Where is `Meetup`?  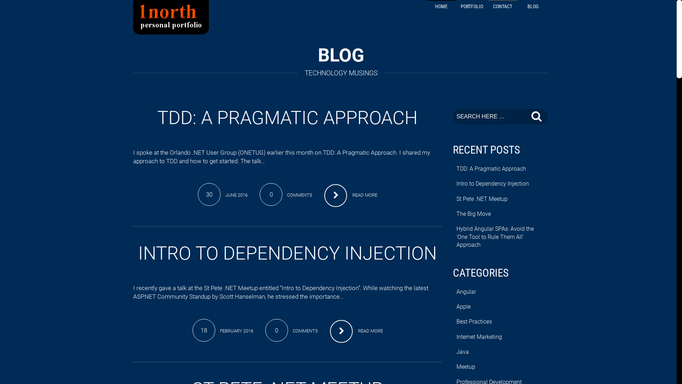 Meetup is located at coordinates (466, 367).